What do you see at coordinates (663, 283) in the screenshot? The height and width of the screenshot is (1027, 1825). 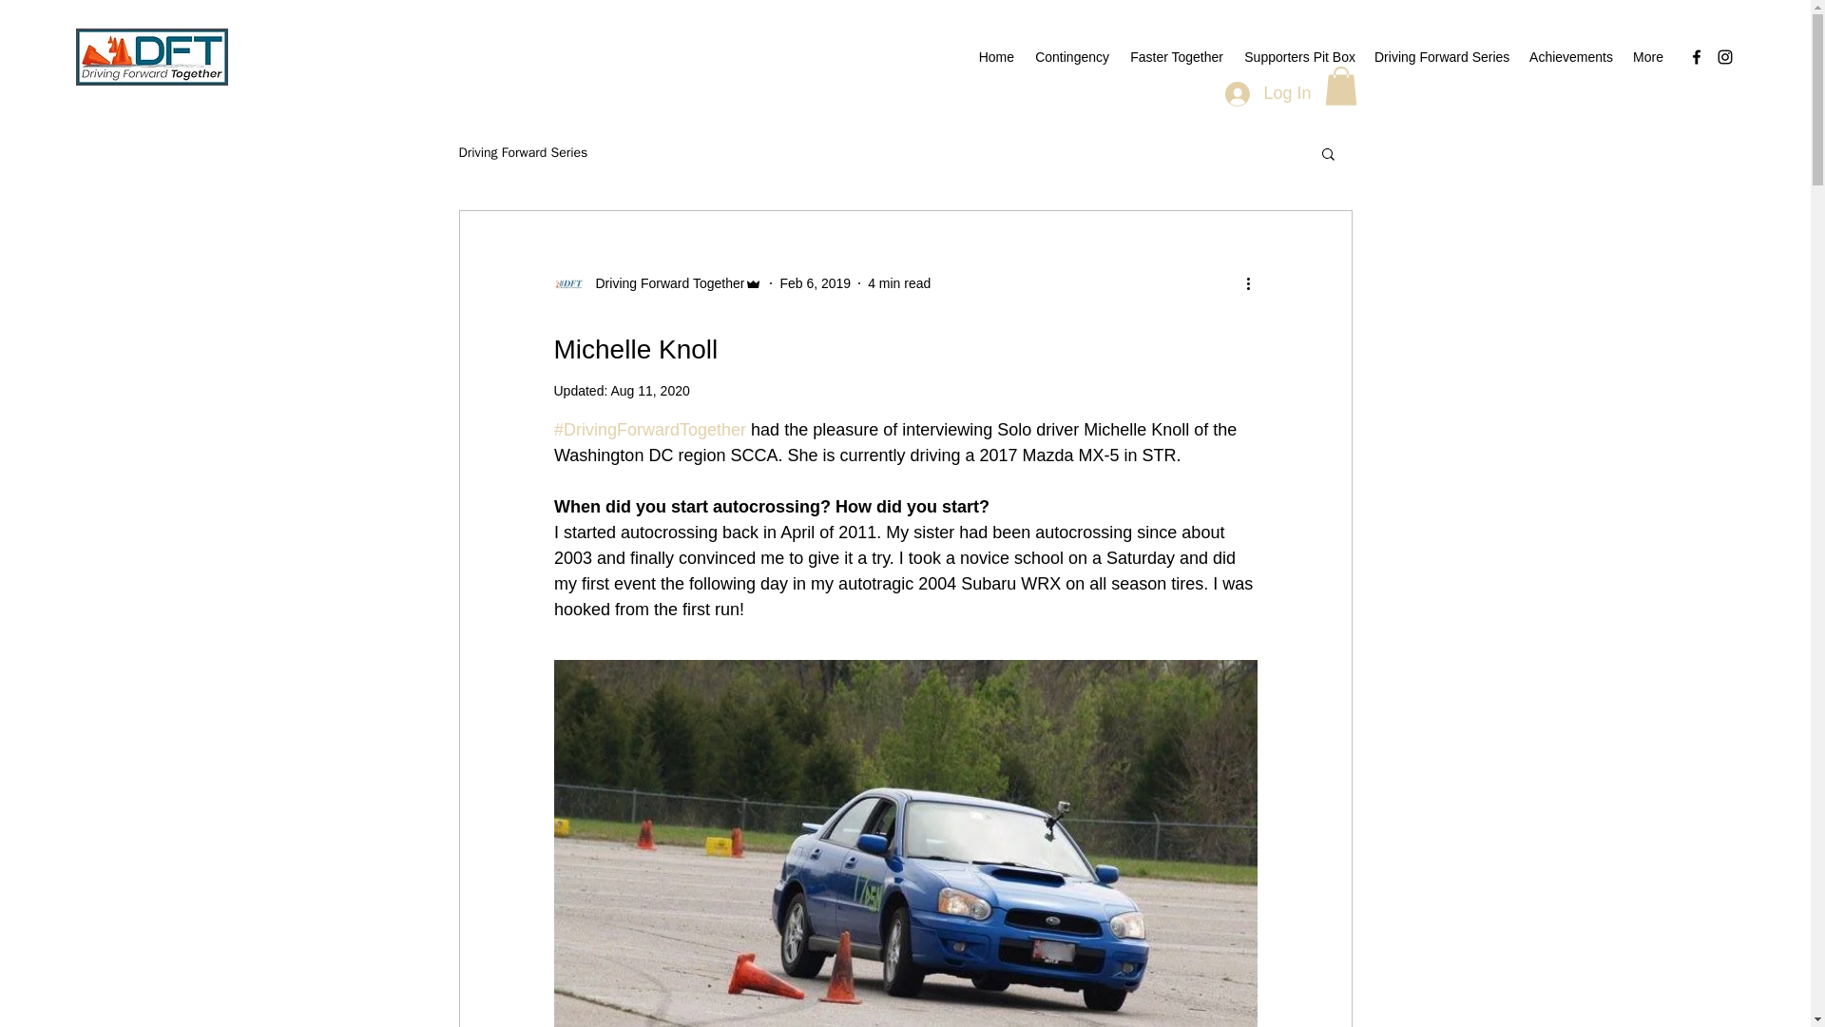 I see `Driving Forward Together` at bounding box center [663, 283].